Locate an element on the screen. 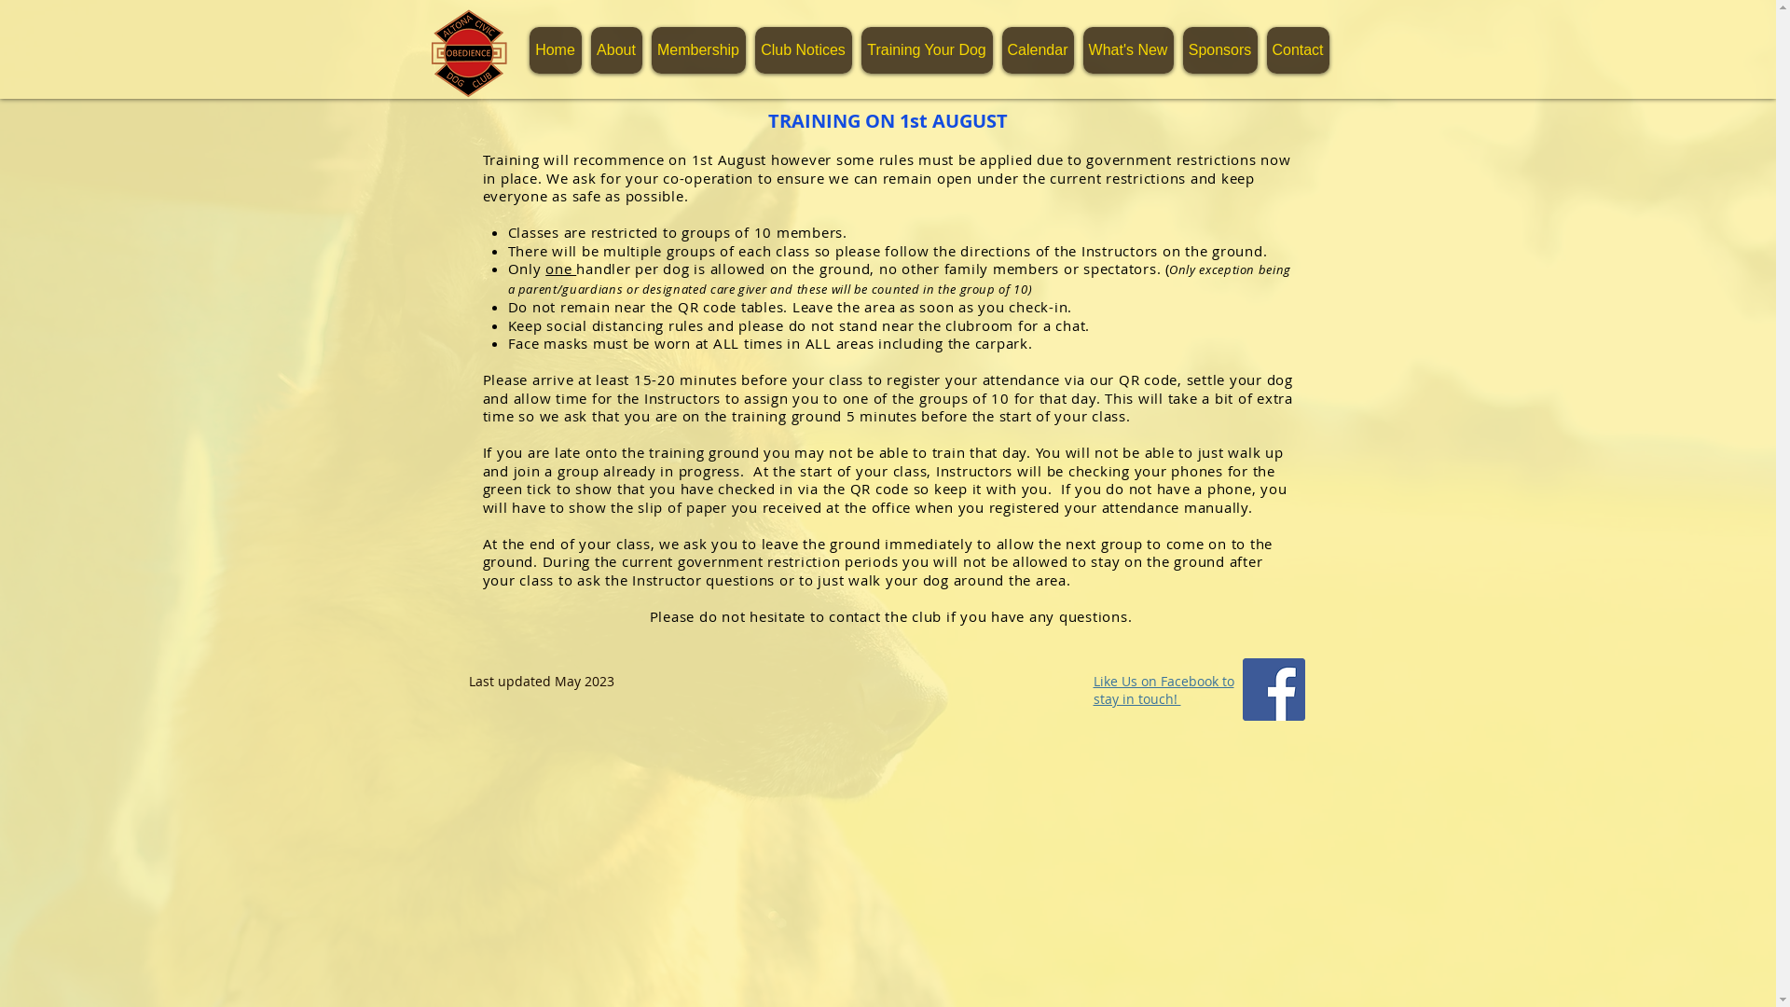 The height and width of the screenshot is (1007, 1790). Sponsors is located at coordinates (1219, 50).